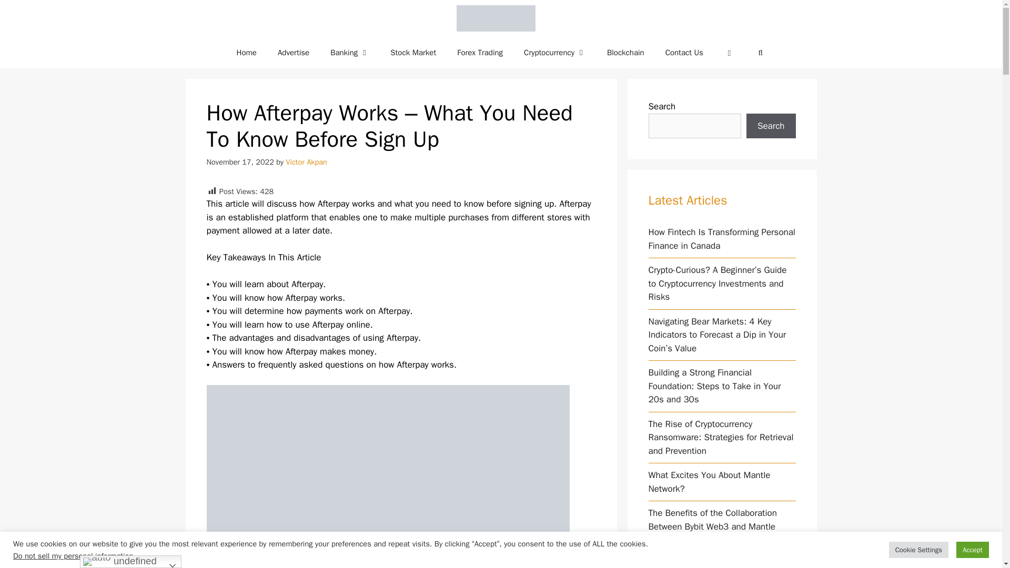 Image resolution: width=1010 pixels, height=568 pixels. Describe the element at coordinates (349, 53) in the screenshot. I see `Banking` at that location.